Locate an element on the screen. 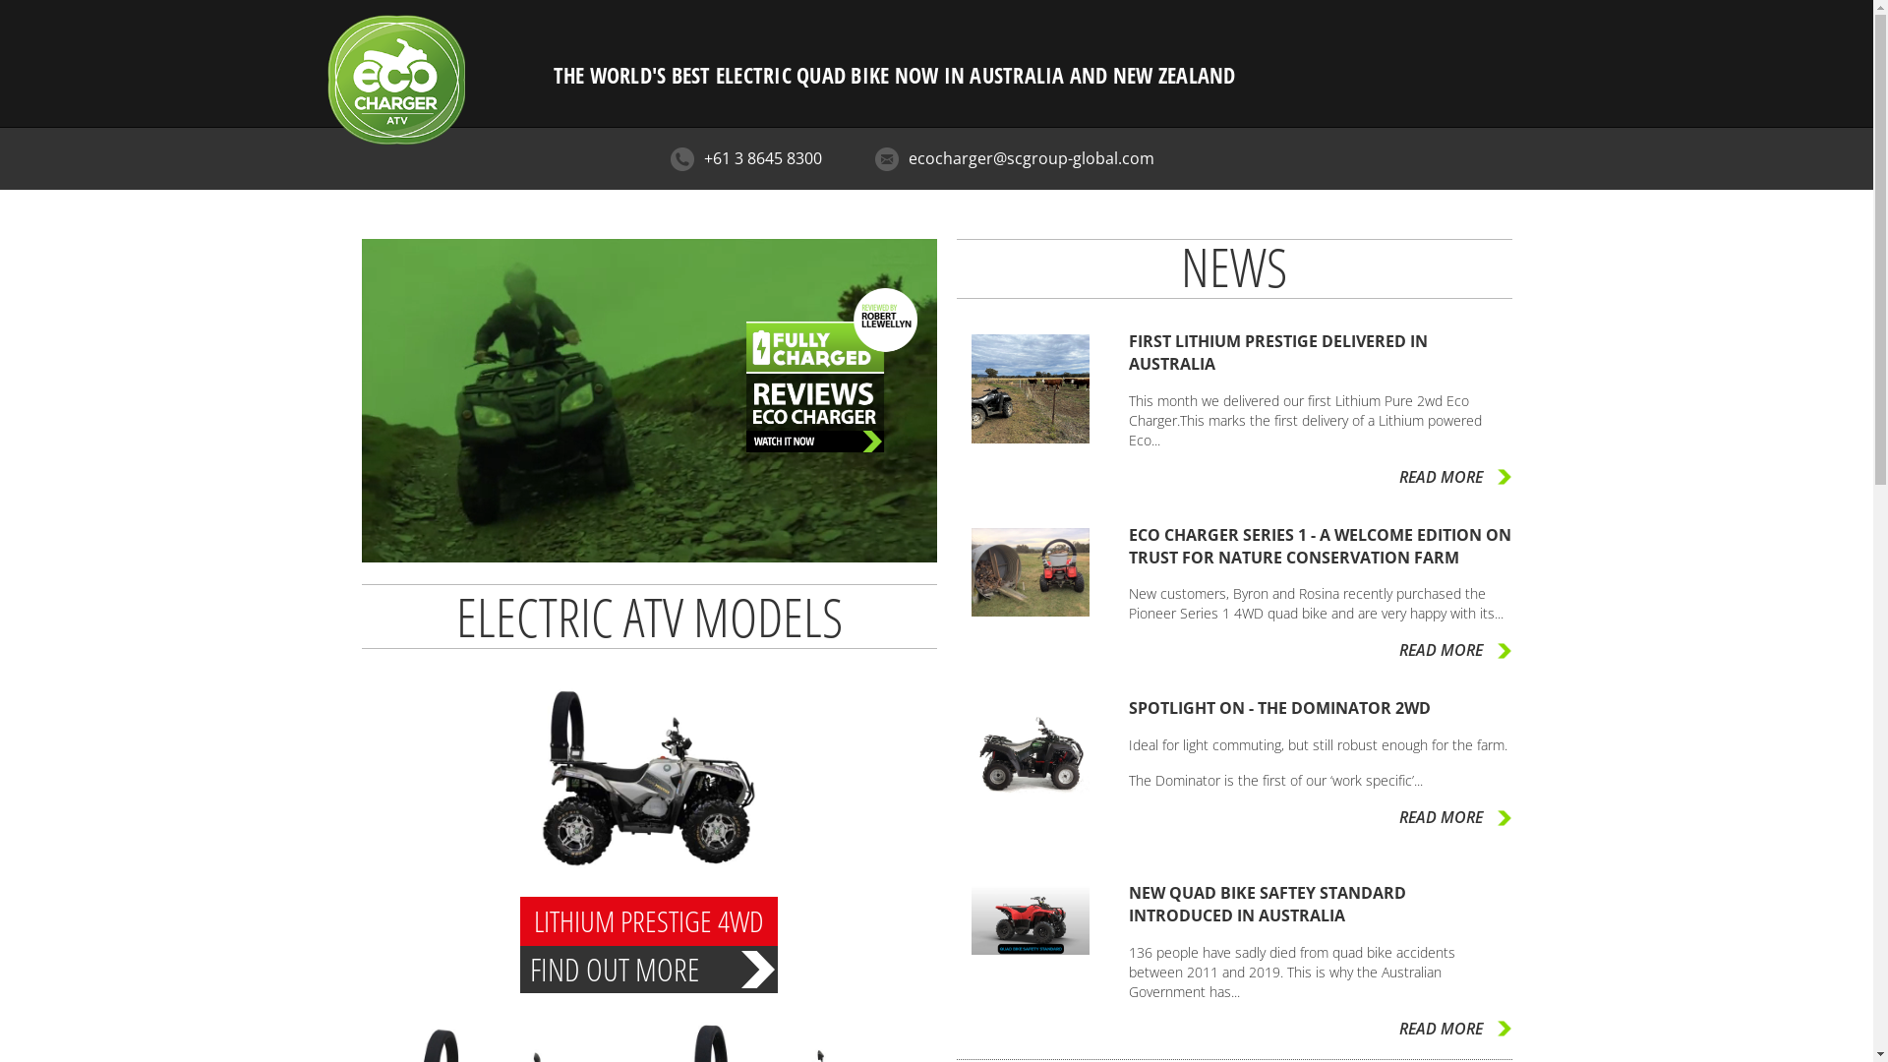 This screenshot has width=1888, height=1062. READ MORE is located at coordinates (1455, 818).